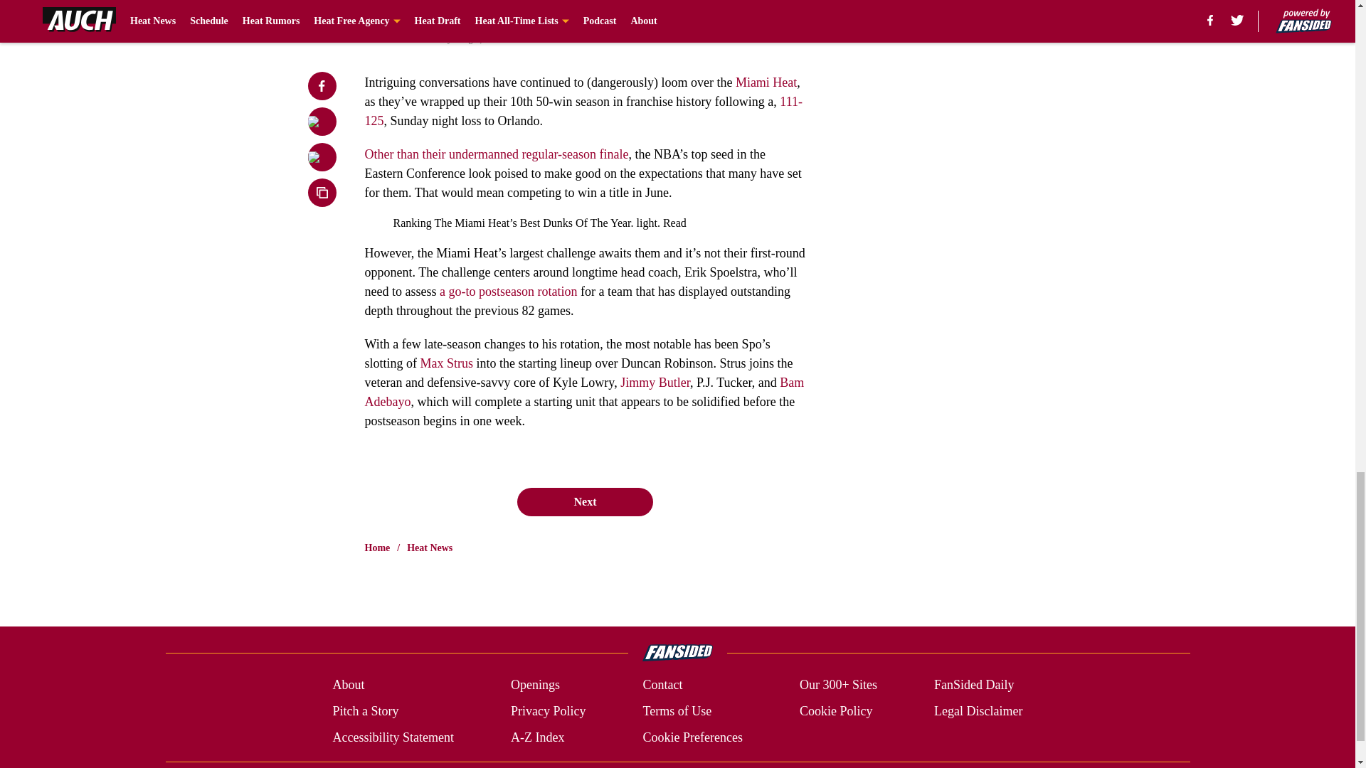 The height and width of the screenshot is (768, 1366). Describe the element at coordinates (348, 686) in the screenshot. I see `About` at that location.